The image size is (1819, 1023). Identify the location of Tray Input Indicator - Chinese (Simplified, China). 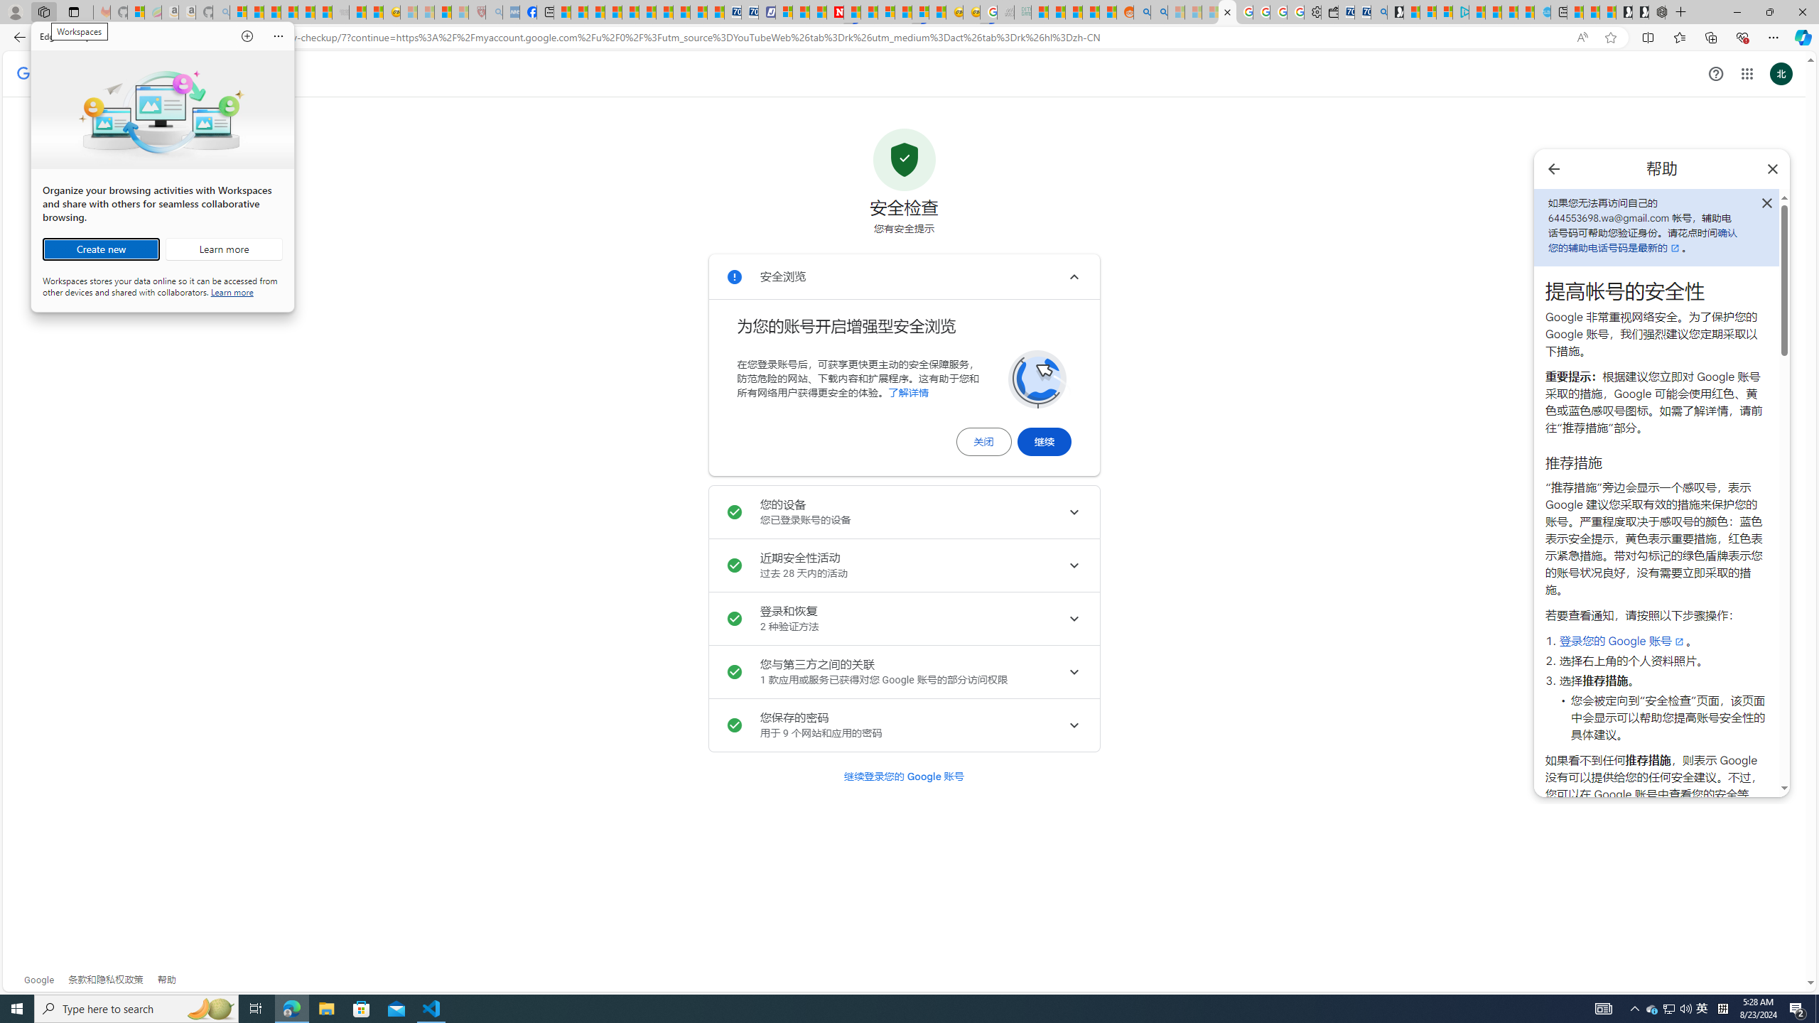
(1668, 1009).